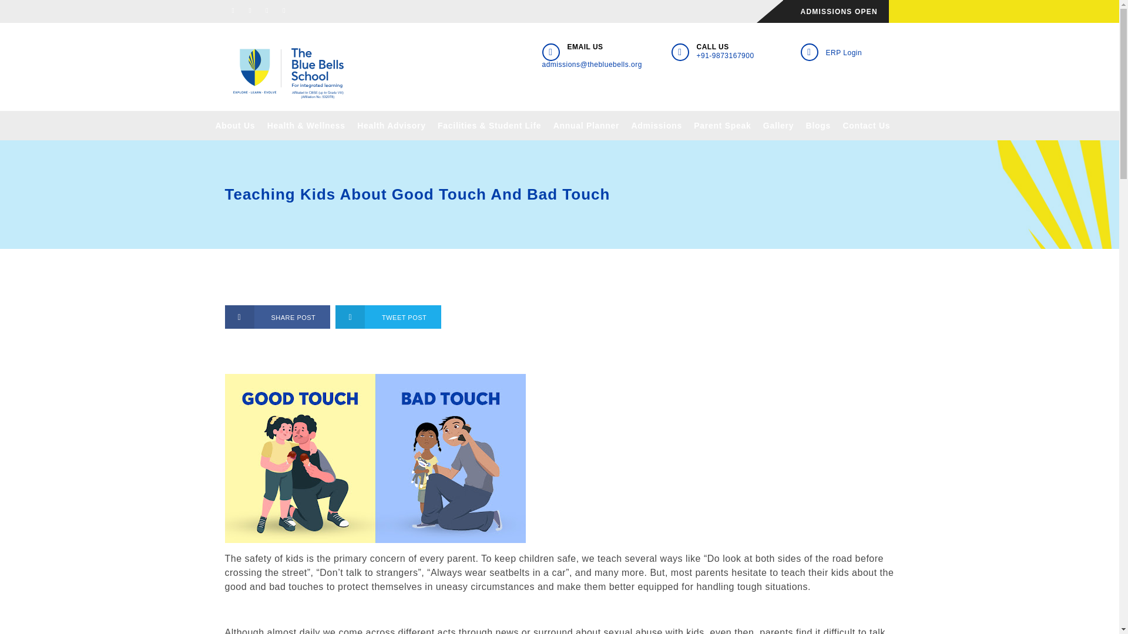 The image size is (1128, 634). I want to click on Blog 1 Preview Image, so click(375, 458).